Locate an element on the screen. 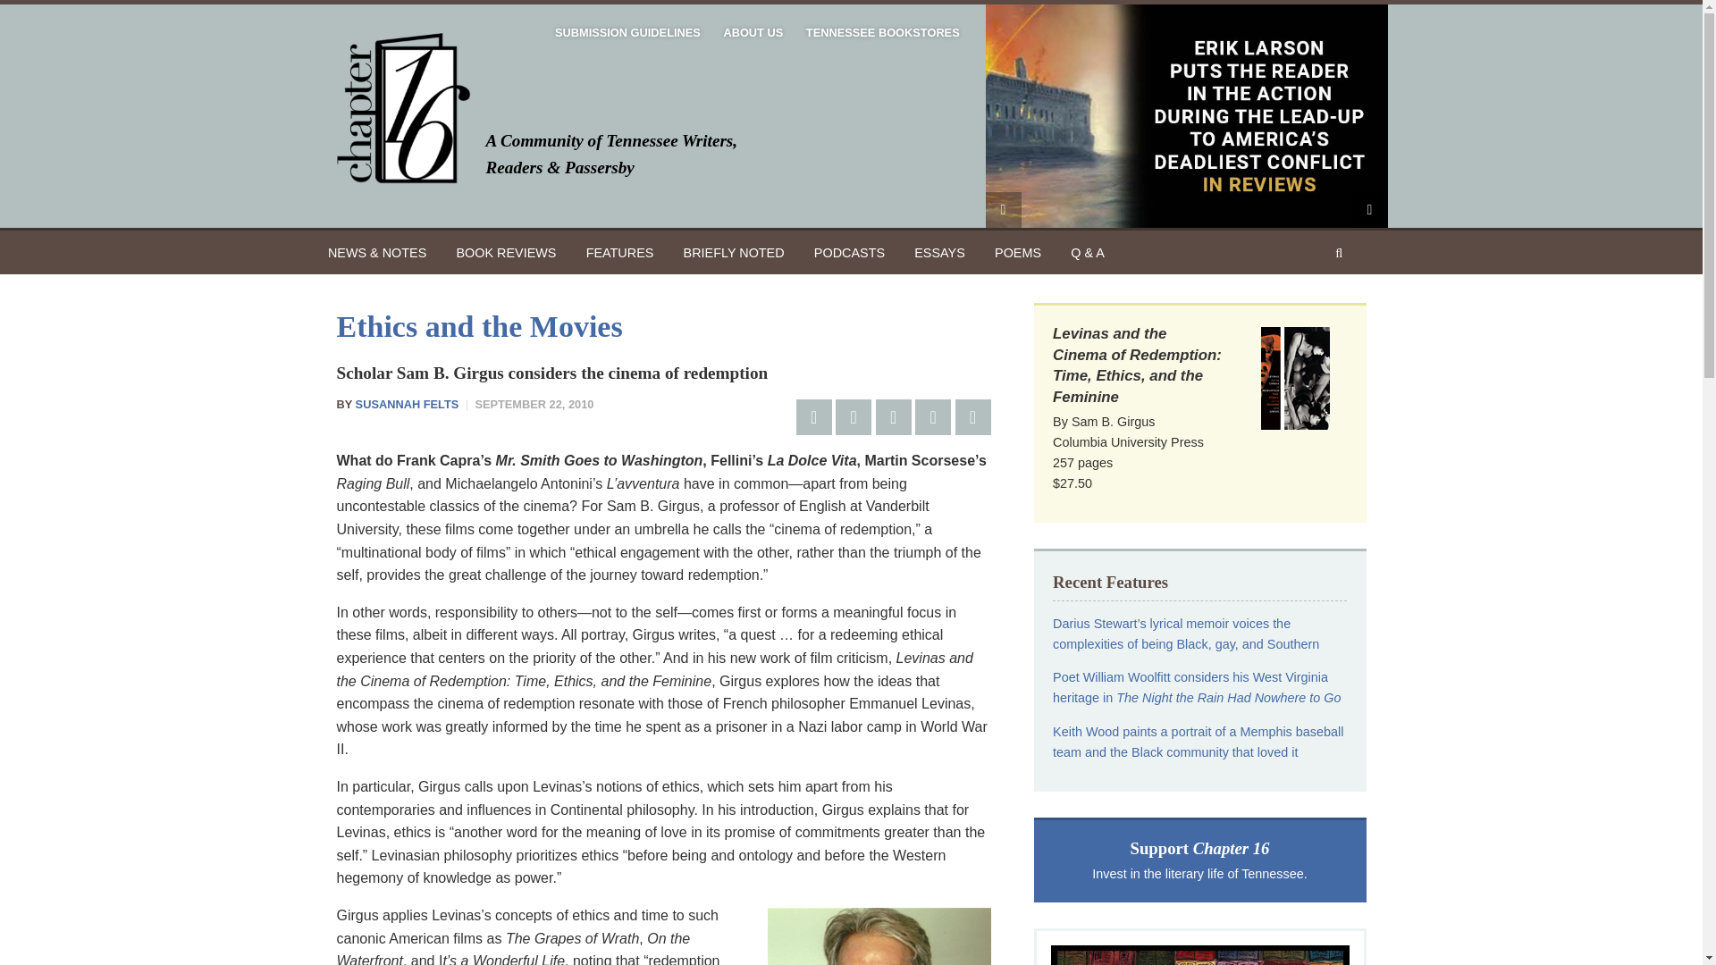 This screenshot has width=1716, height=965. BOOK REVIEWS is located at coordinates (506, 252).